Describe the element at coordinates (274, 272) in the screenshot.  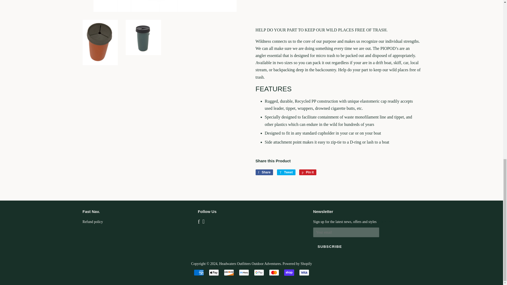
I see `Mastercard` at that location.